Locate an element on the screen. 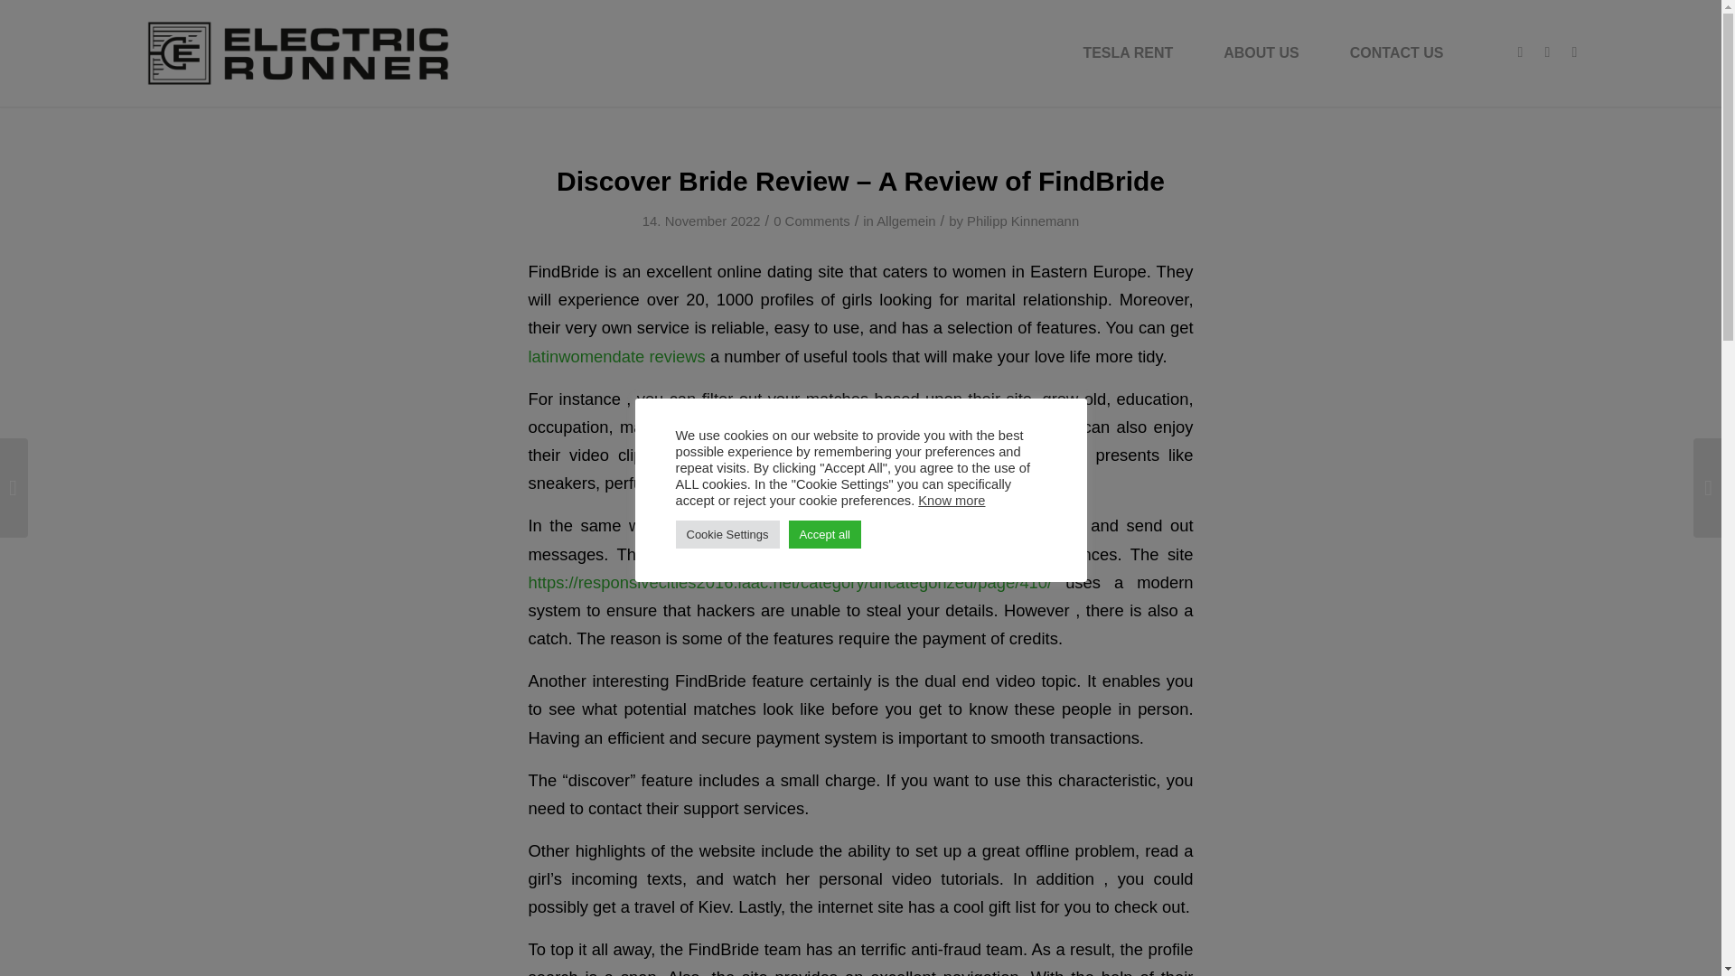 The height and width of the screenshot is (976, 1735). Philipp Kinnemann is located at coordinates (1023, 221).